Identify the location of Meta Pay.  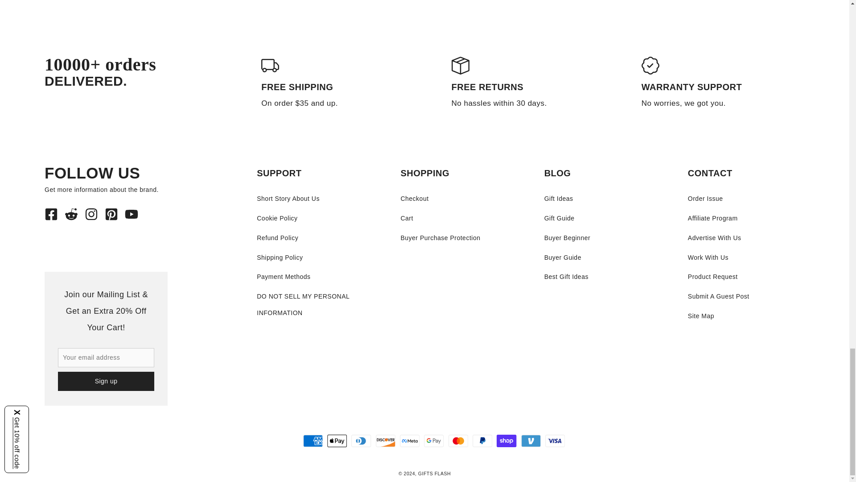
(409, 441).